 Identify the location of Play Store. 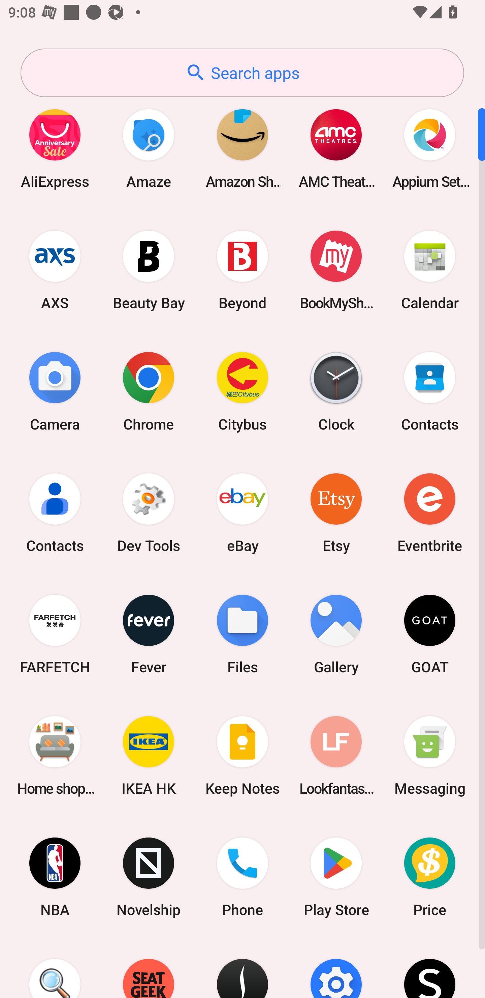
(336, 877).